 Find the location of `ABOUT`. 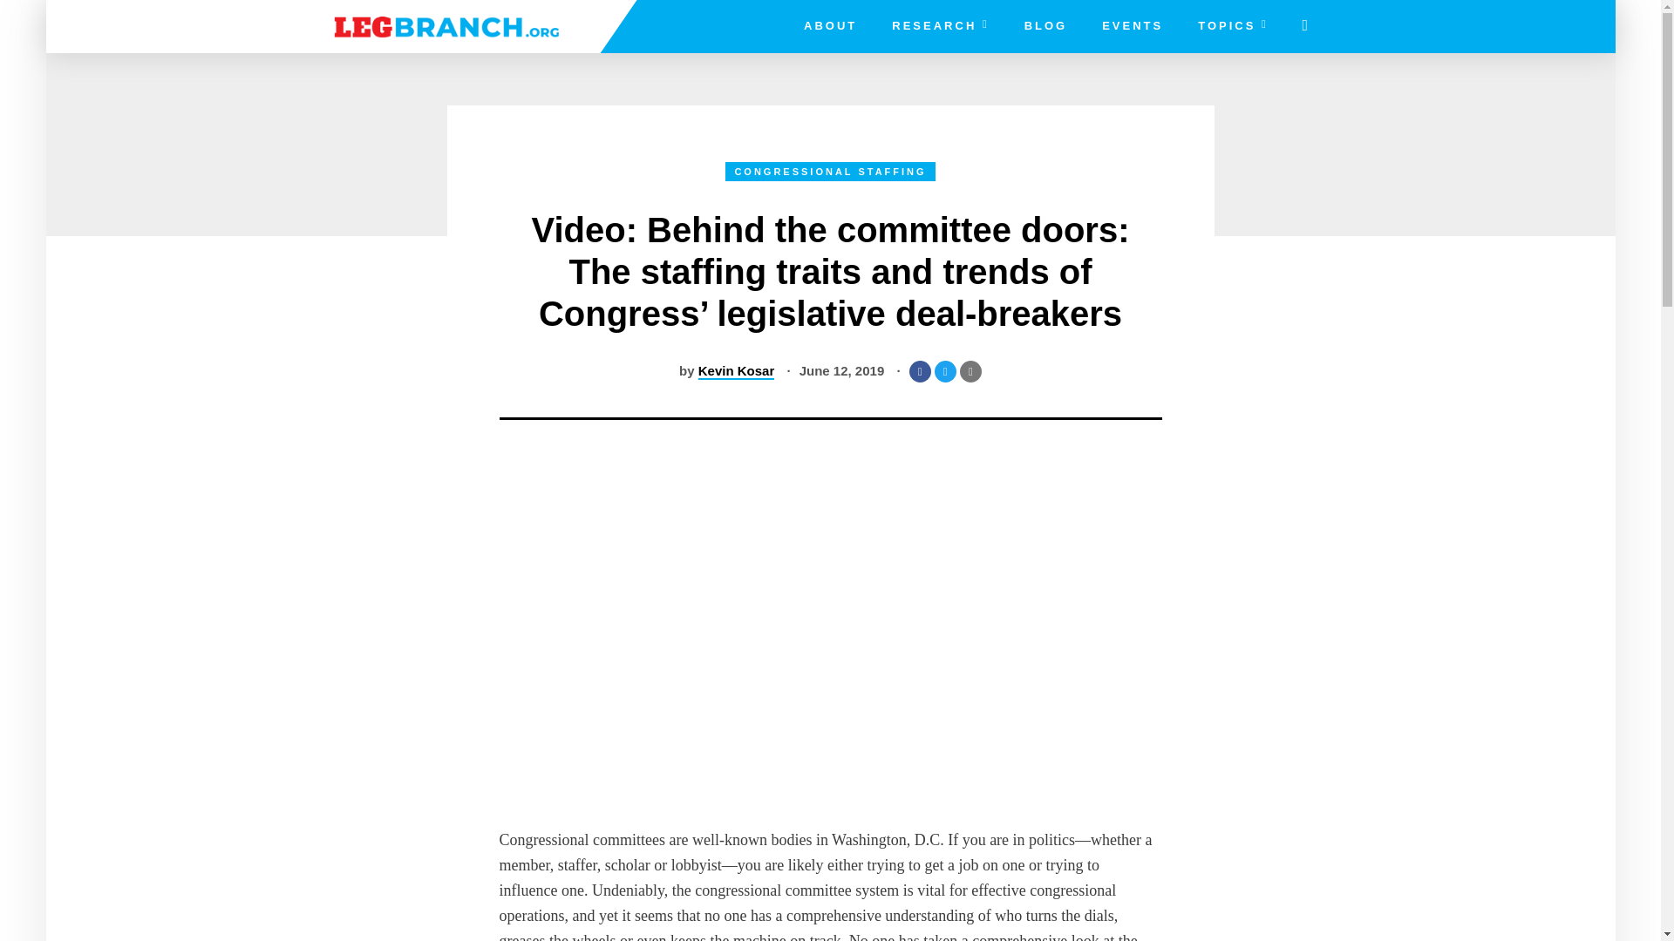

ABOUT is located at coordinates (830, 26).